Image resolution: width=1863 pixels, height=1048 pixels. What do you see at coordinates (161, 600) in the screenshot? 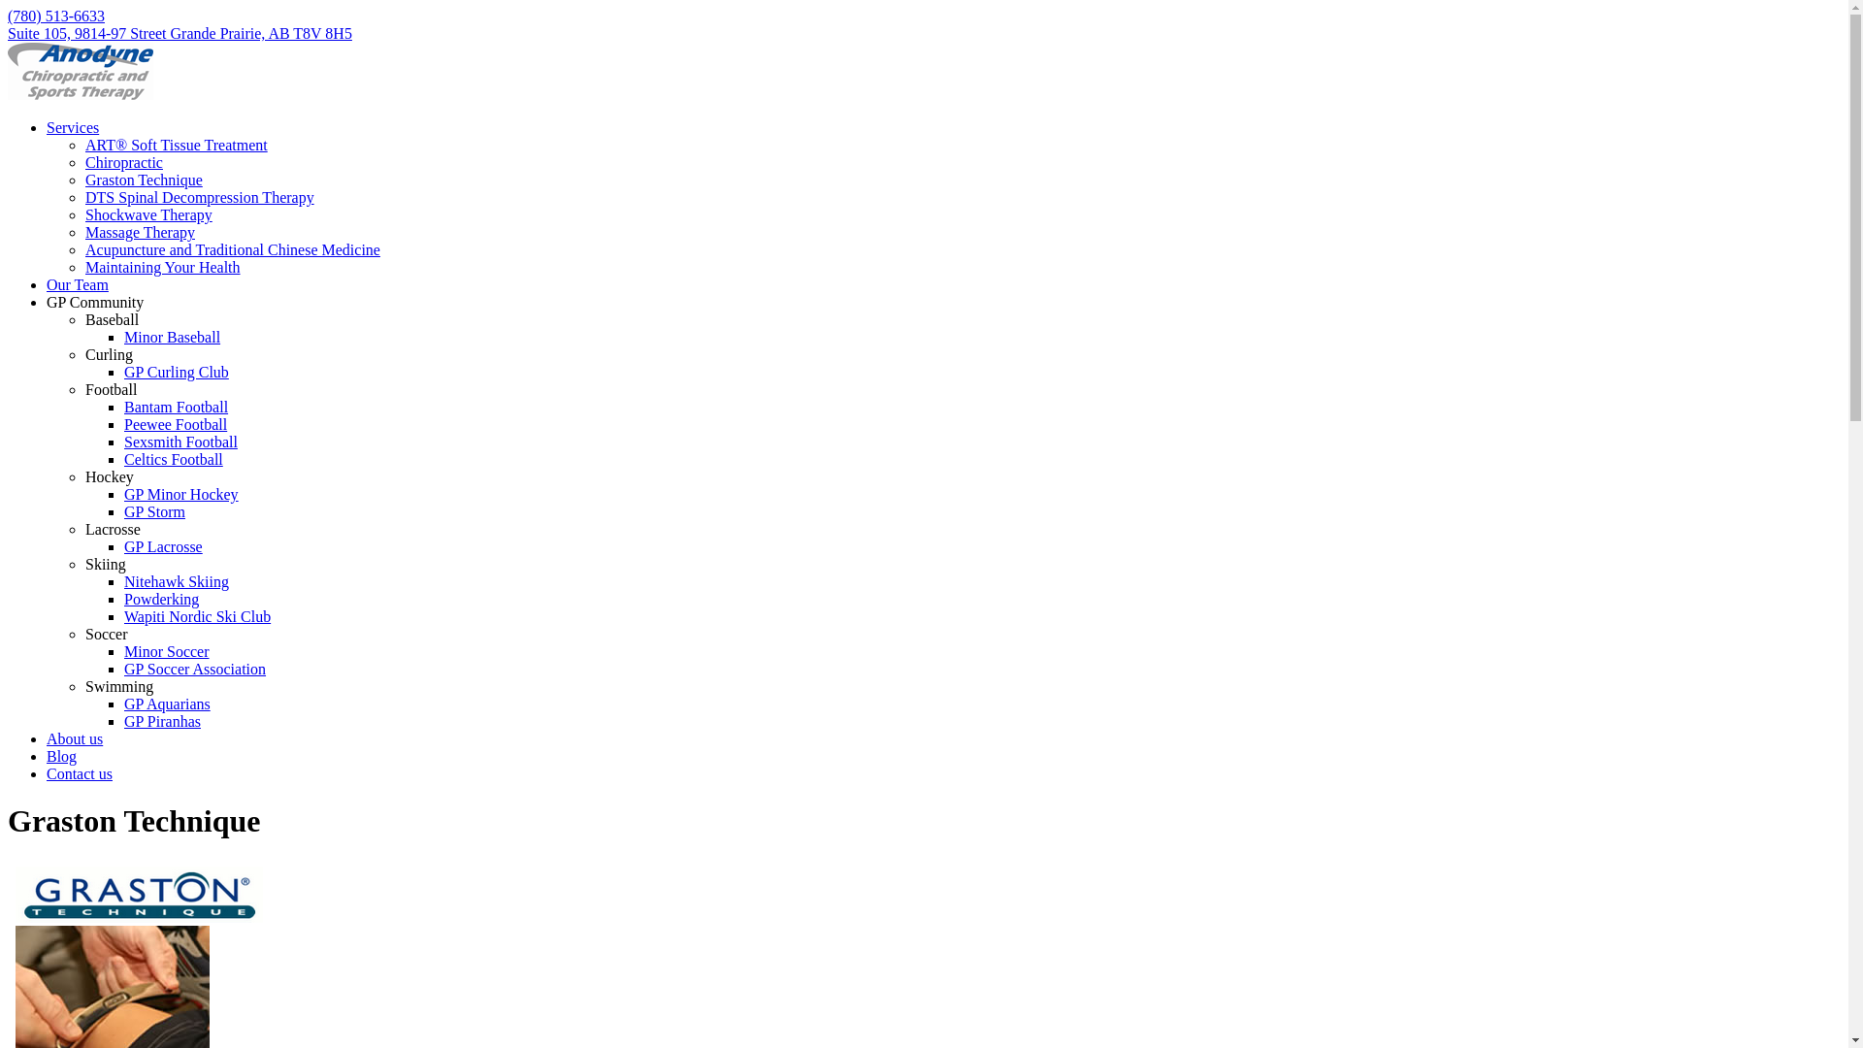
I see `Powderking` at bounding box center [161, 600].